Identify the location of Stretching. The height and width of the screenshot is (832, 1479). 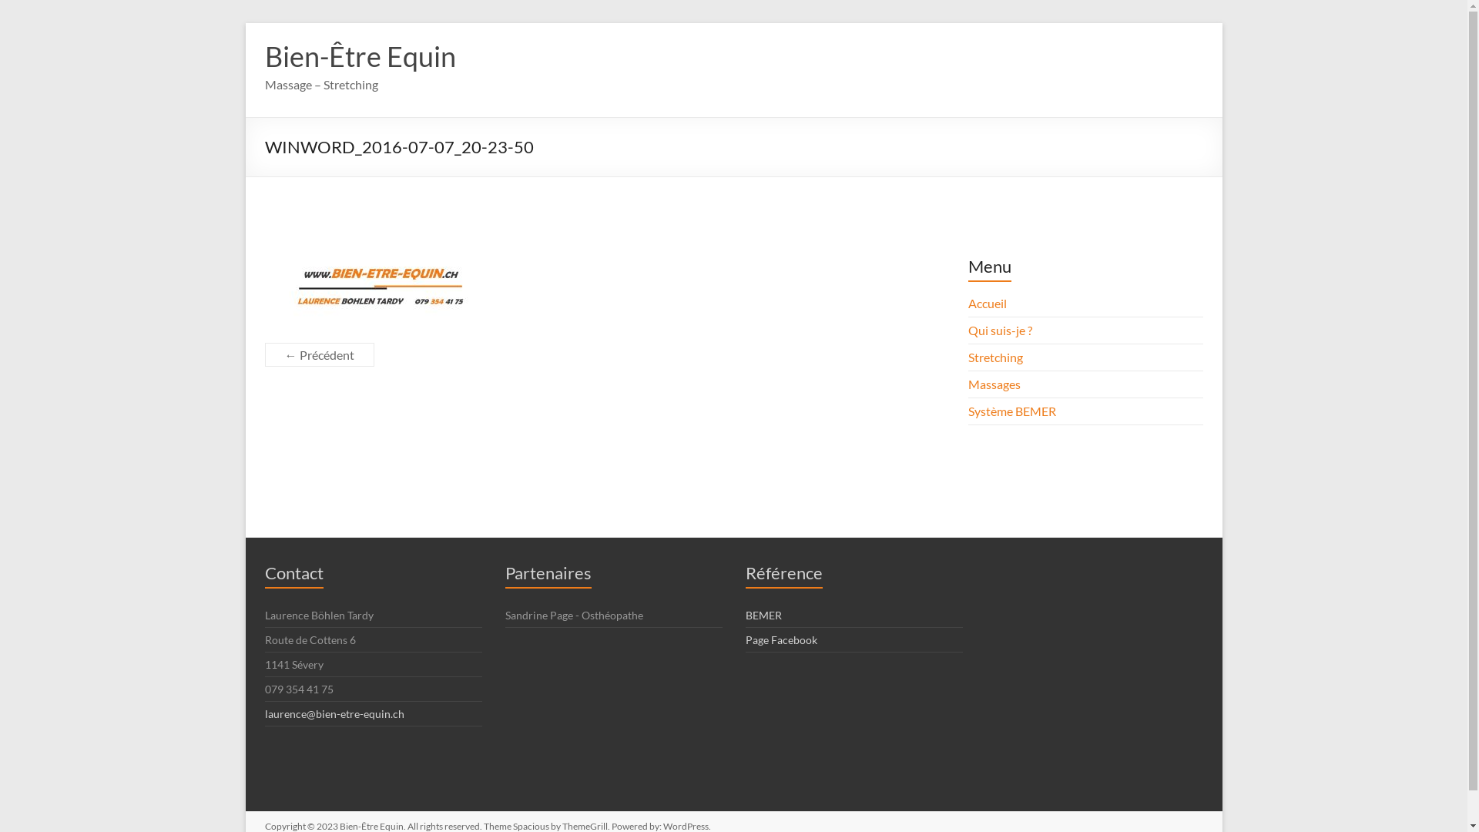
(995, 357).